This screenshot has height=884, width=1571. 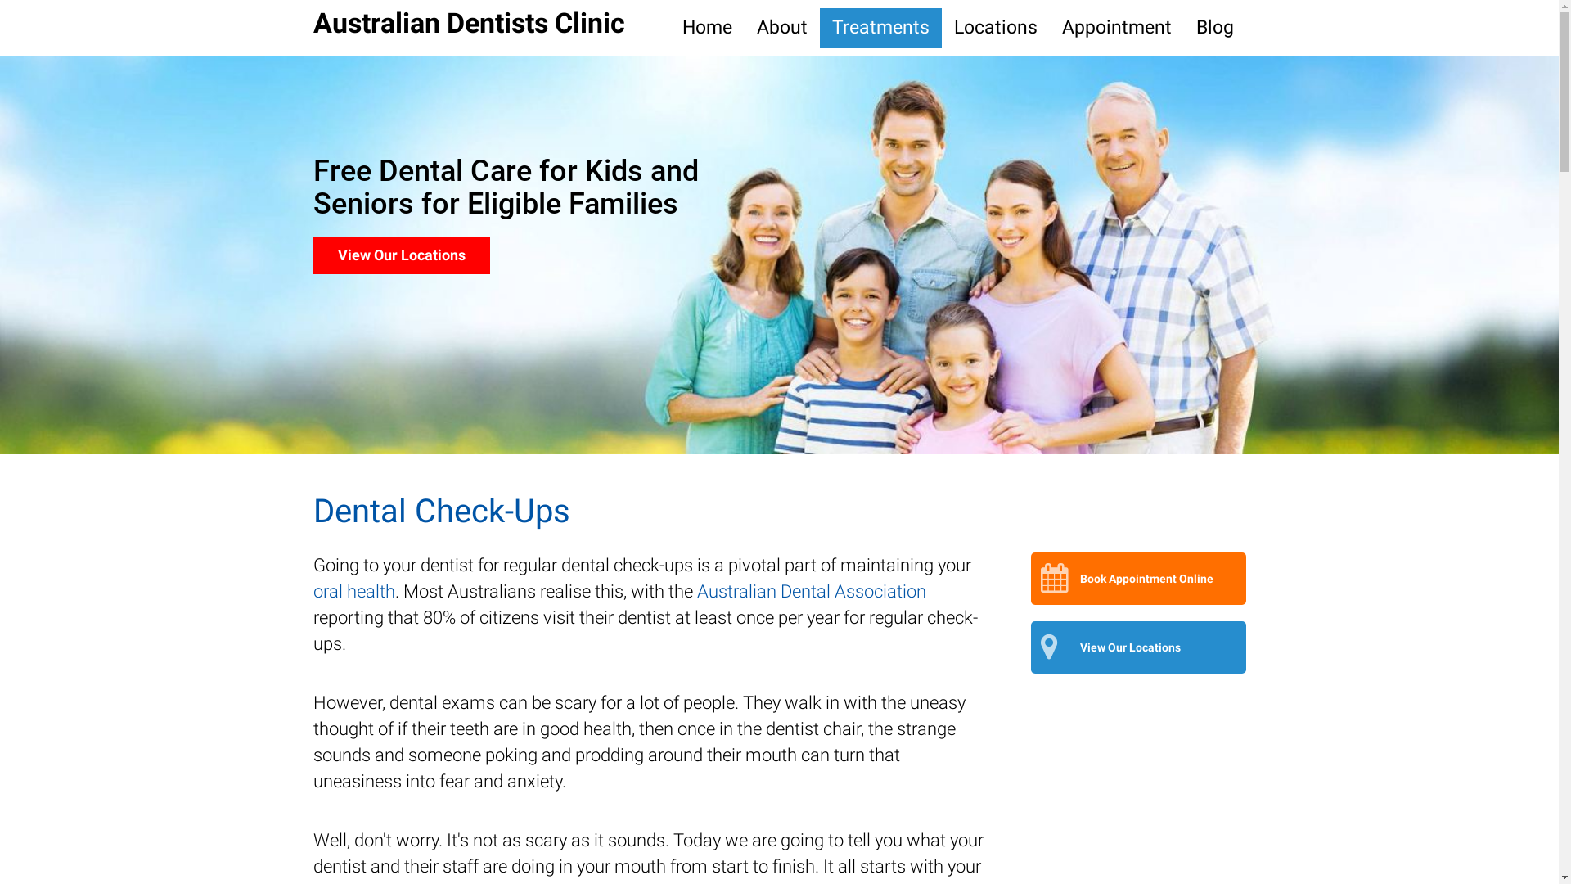 I want to click on Locations, so click(x=995, y=28).